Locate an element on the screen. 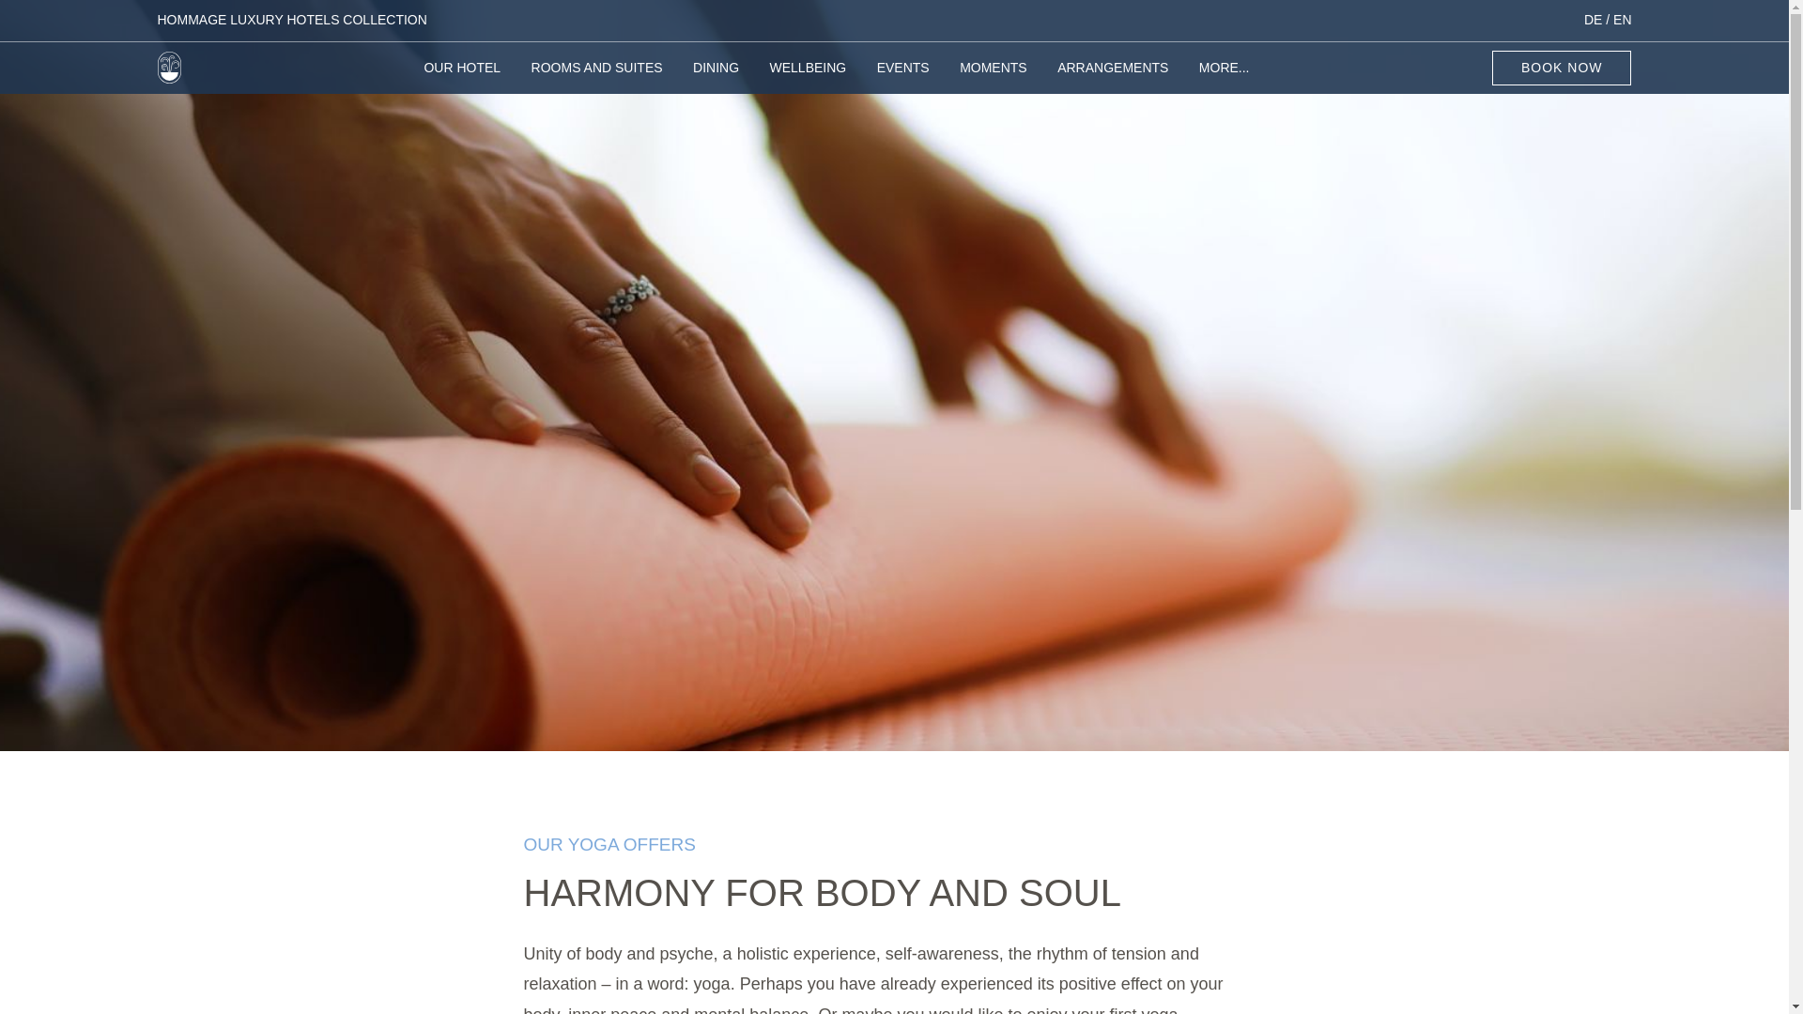 The width and height of the screenshot is (1803, 1014). EVENTS is located at coordinates (903, 77).